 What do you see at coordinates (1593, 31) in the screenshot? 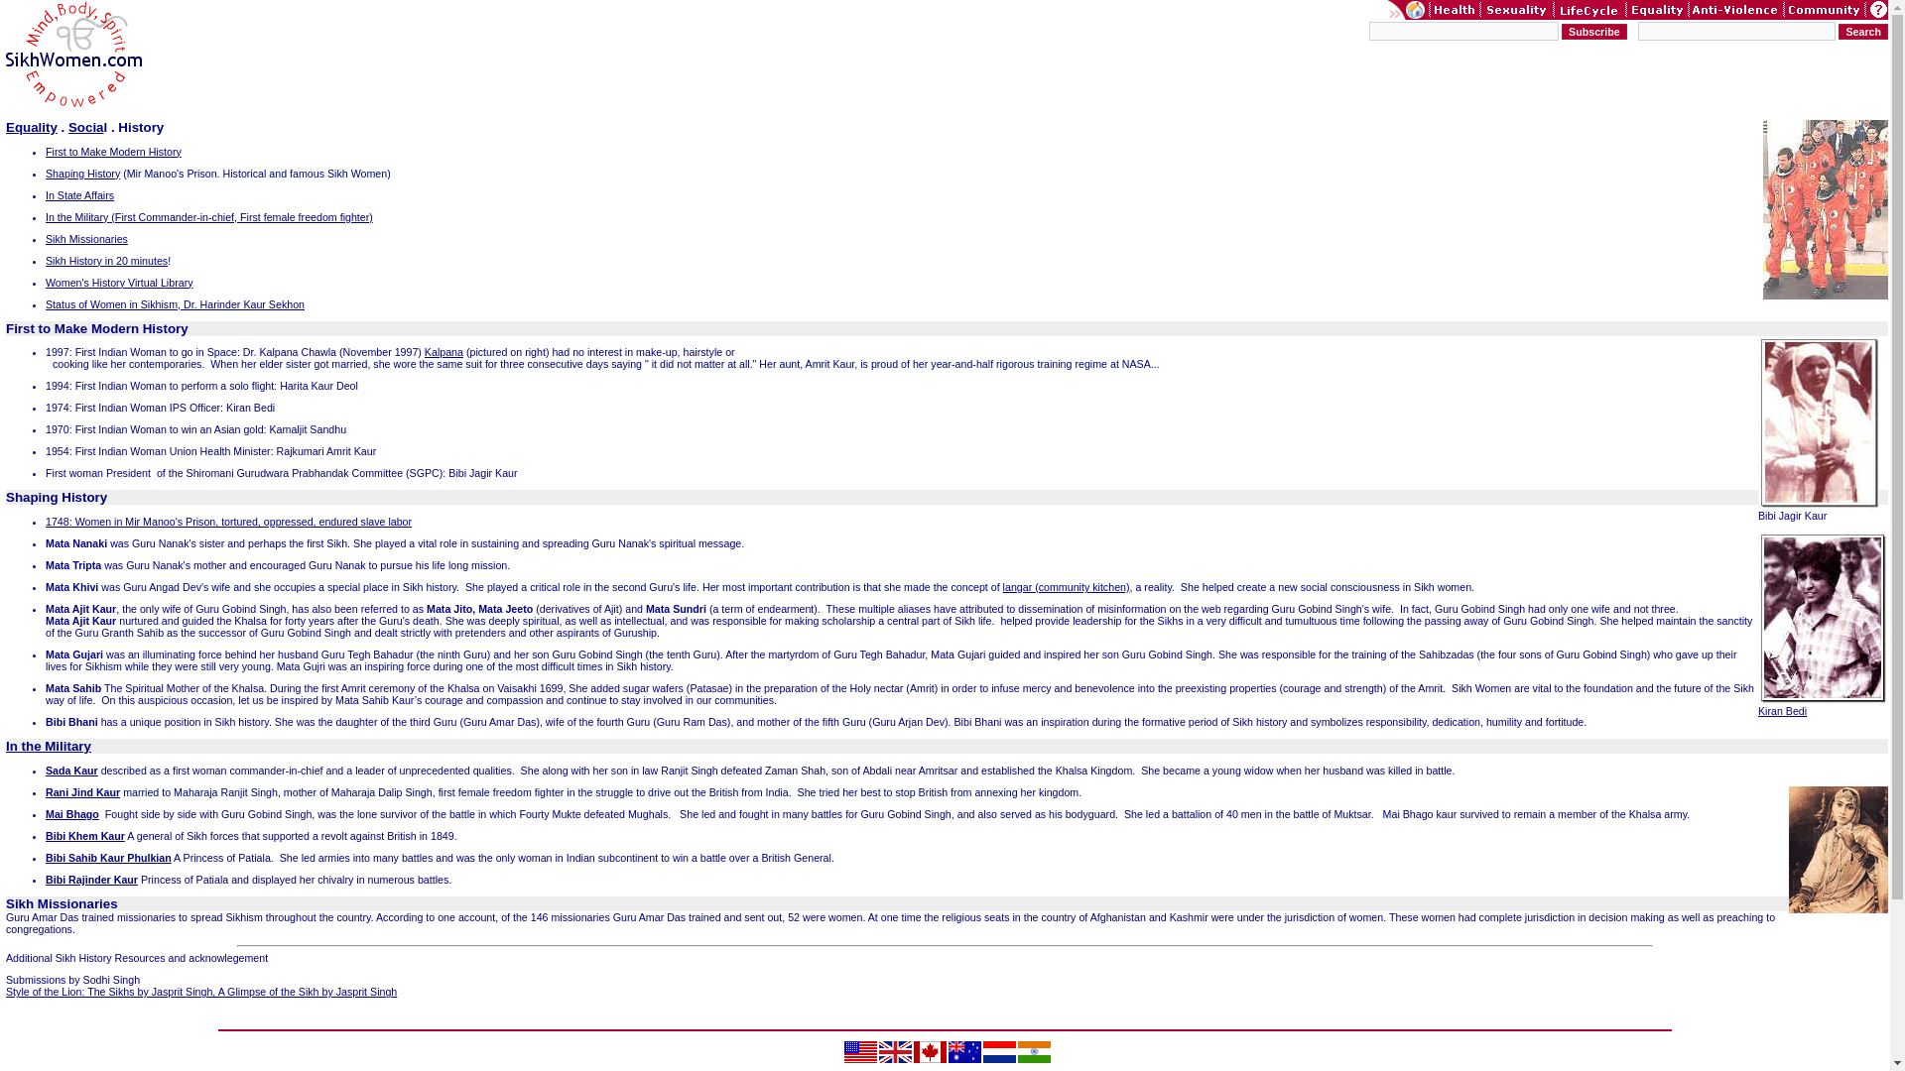
I see `Subscribe` at bounding box center [1593, 31].